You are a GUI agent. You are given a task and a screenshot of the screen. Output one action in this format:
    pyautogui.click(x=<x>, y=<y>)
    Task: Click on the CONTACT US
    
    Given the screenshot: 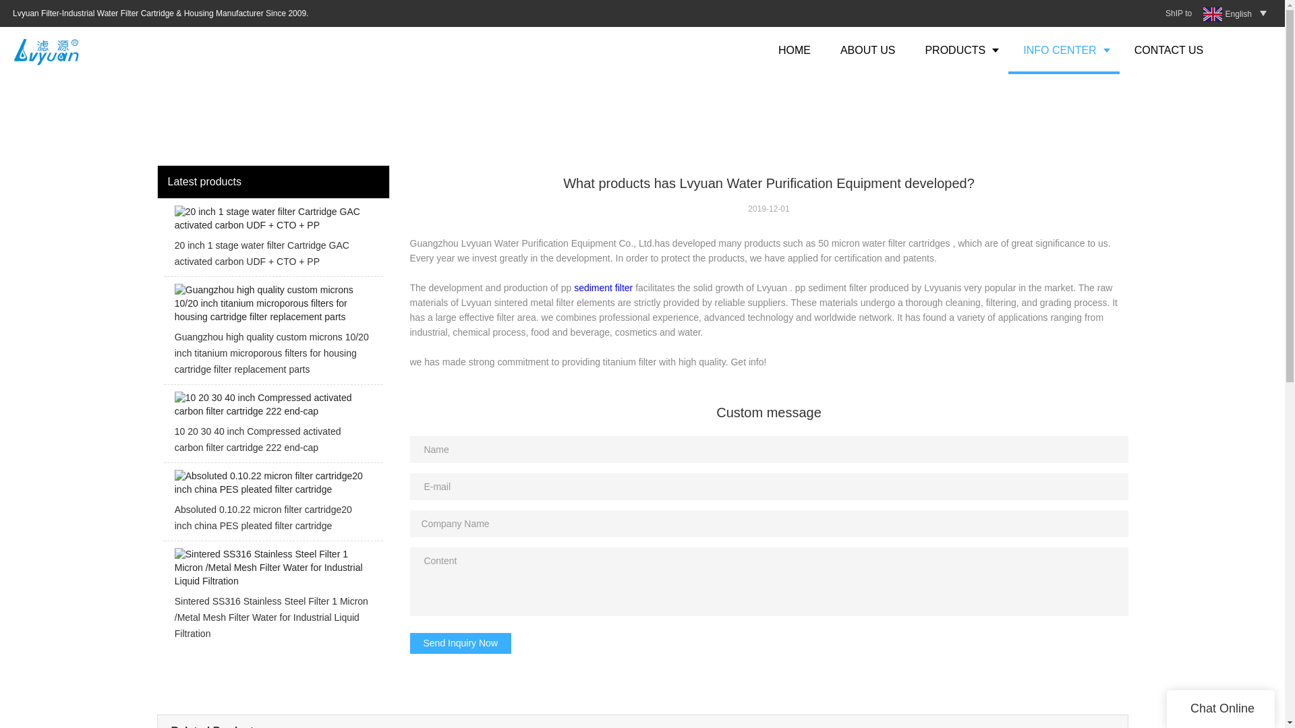 What is the action you would take?
    pyautogui.click(x=1169, y=50)
    